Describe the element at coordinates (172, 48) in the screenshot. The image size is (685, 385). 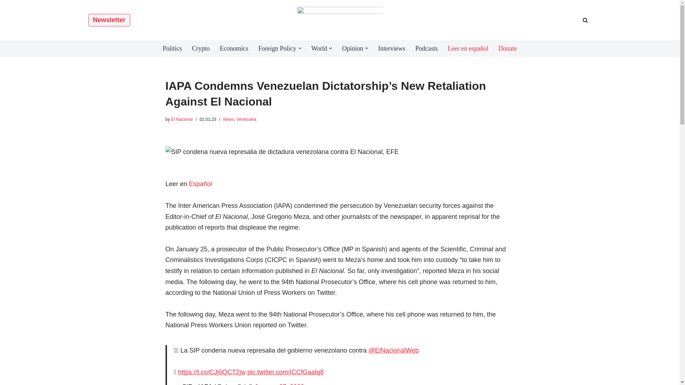
I see `Politics` at that location.